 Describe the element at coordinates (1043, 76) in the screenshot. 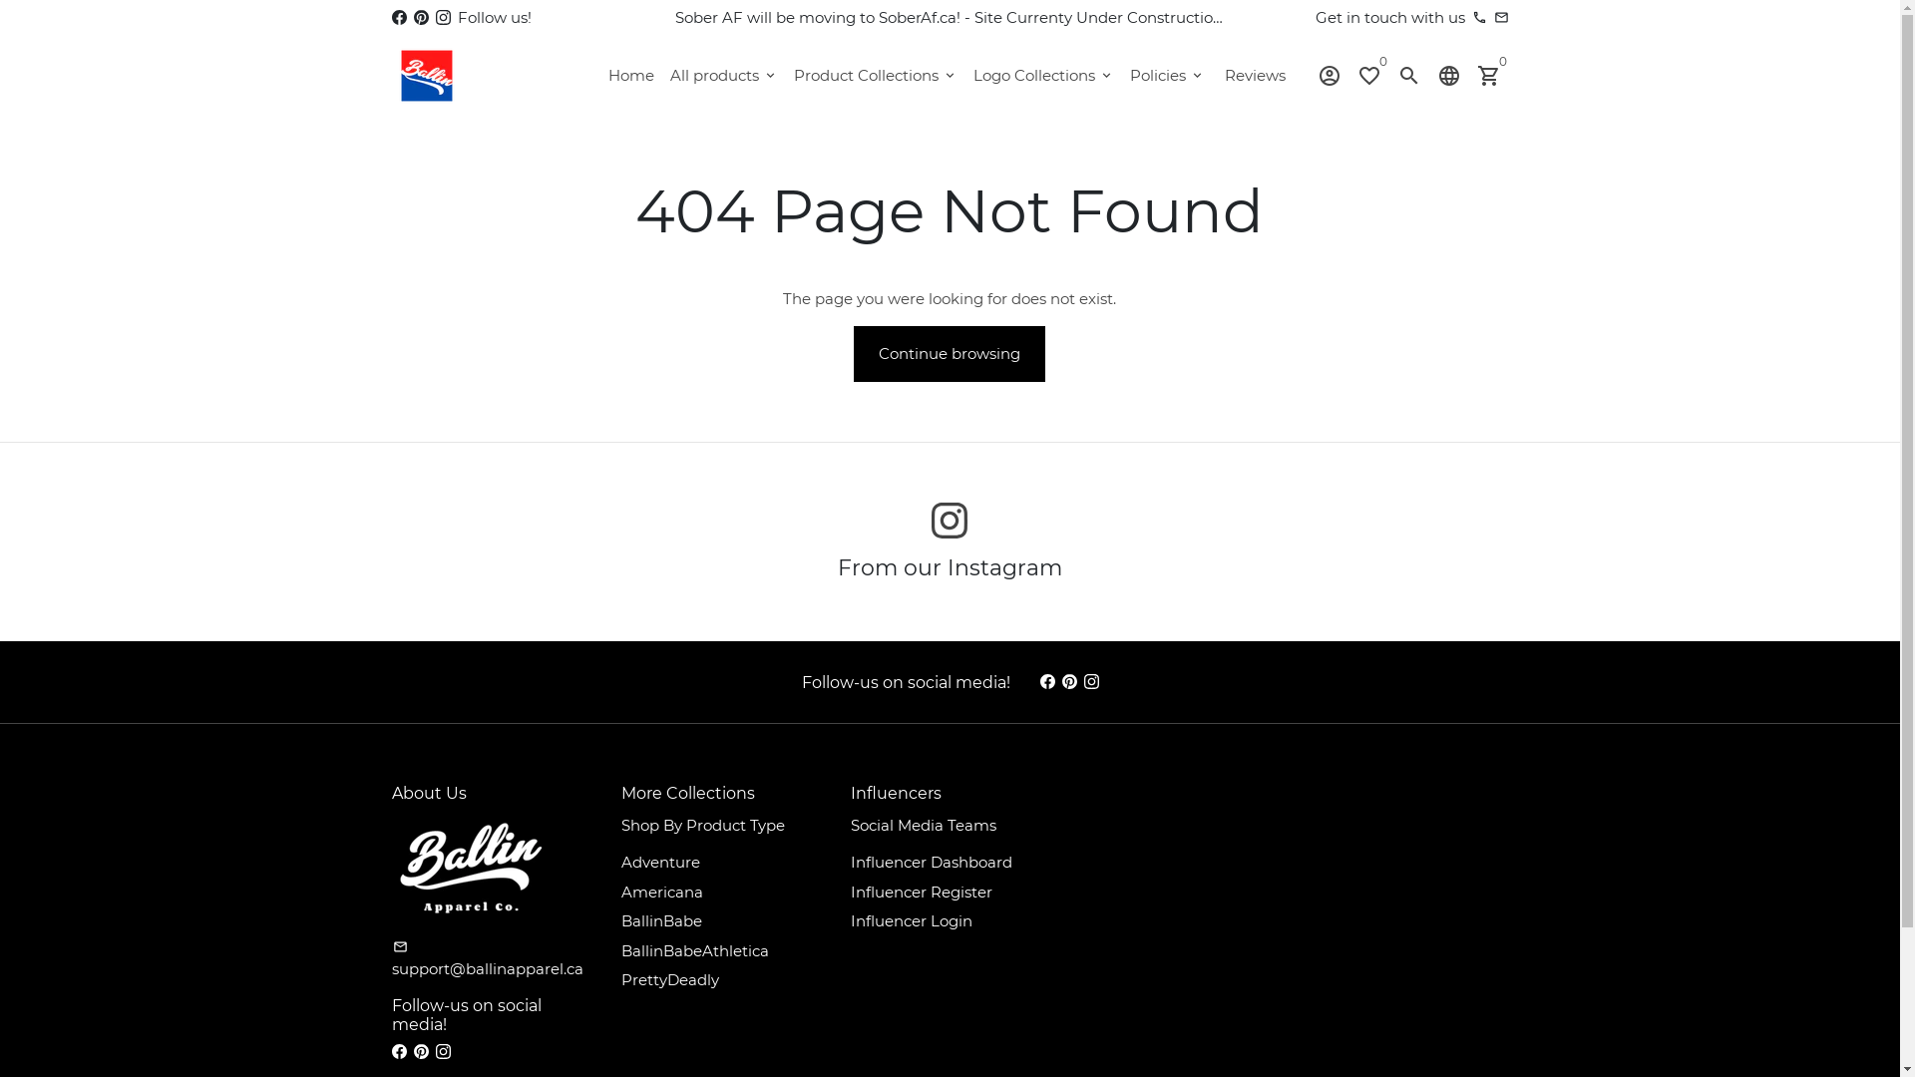

I see `Logo Collections keyboard_arrow_down` at that location.